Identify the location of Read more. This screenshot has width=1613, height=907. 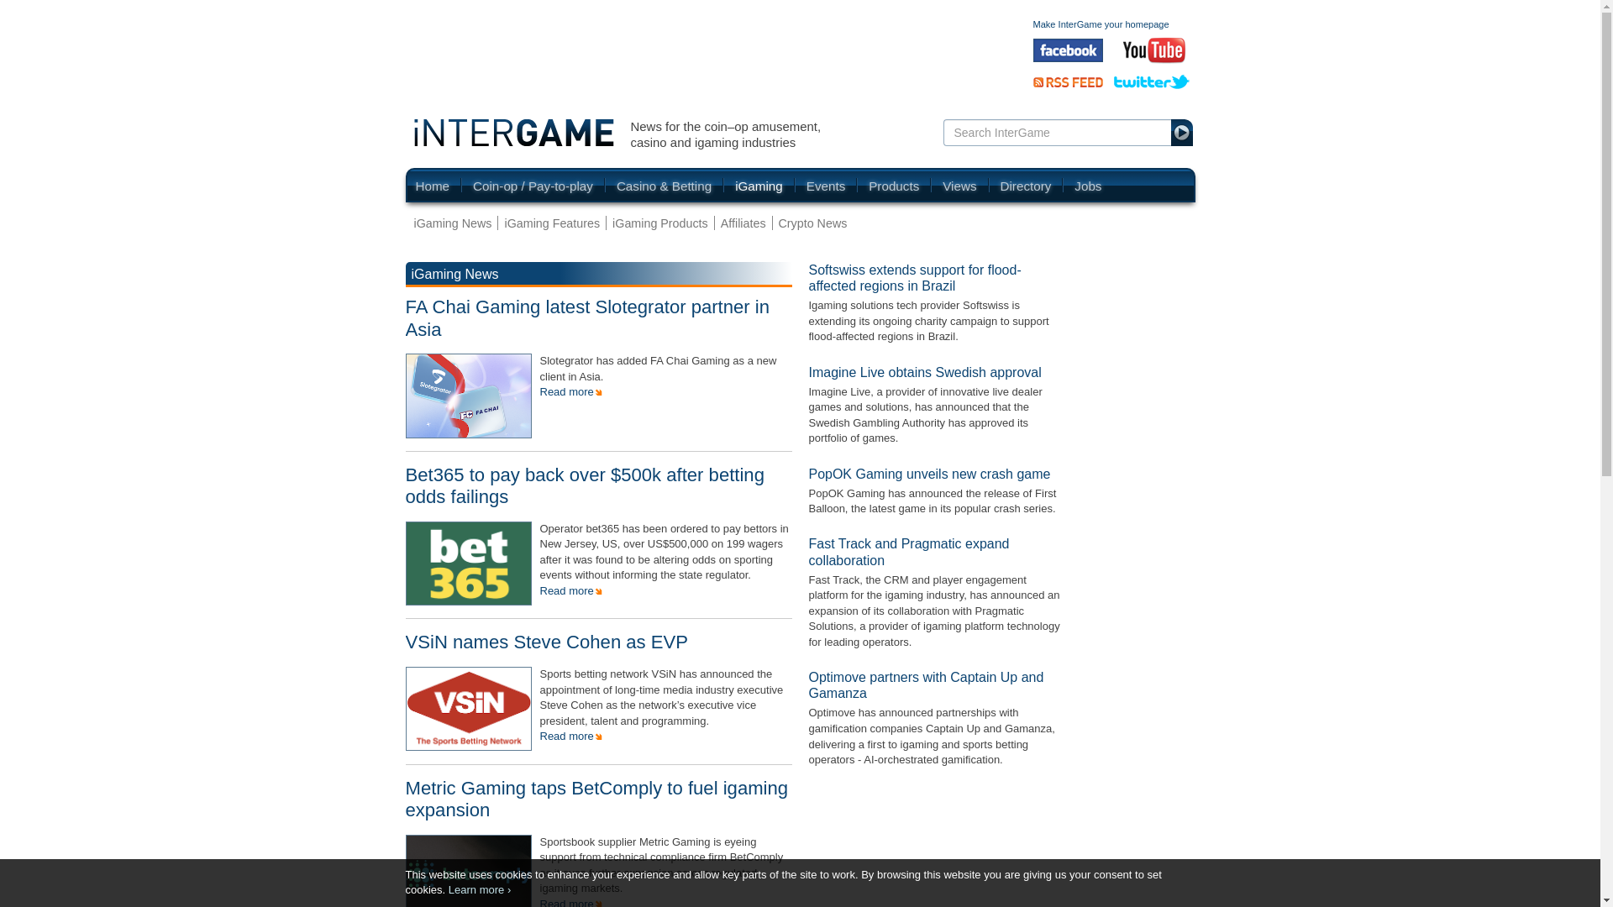
(570, 902).